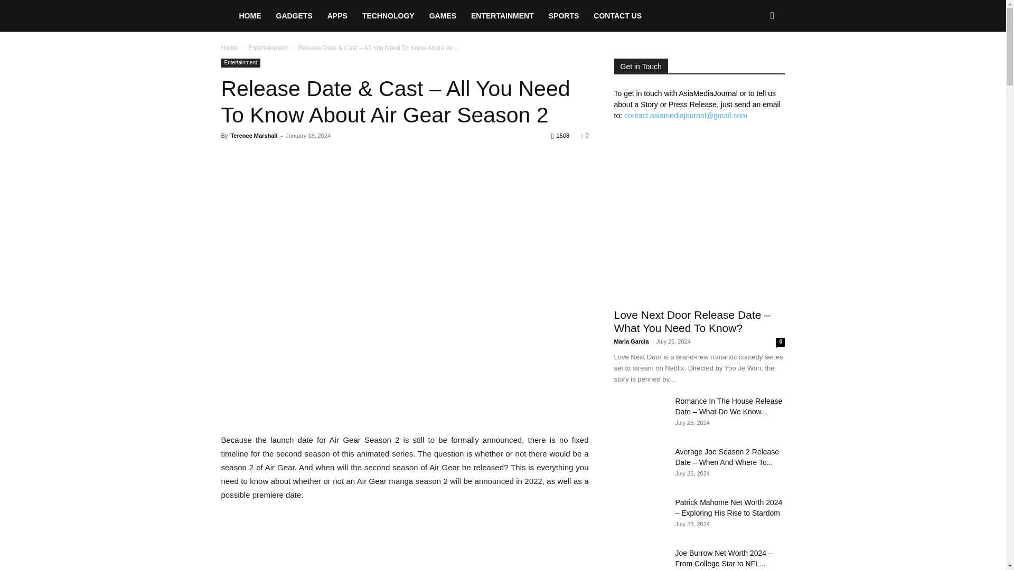  Describe the element at coordinates (268, 48) in the screenshot. I see `View all posts in Entertainment` at that location.